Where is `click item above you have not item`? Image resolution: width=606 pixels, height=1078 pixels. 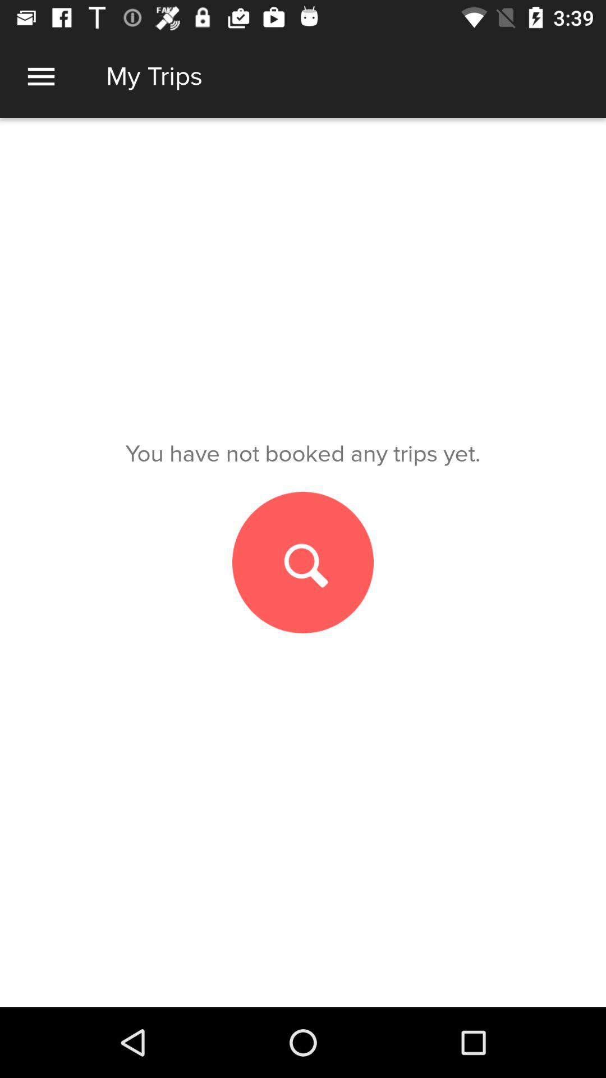 click item above you have not item is located at coordinates (41, 76).